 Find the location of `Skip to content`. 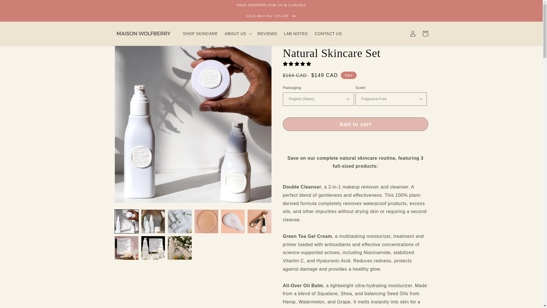

Skip to content is located at coordinates (17, 7).